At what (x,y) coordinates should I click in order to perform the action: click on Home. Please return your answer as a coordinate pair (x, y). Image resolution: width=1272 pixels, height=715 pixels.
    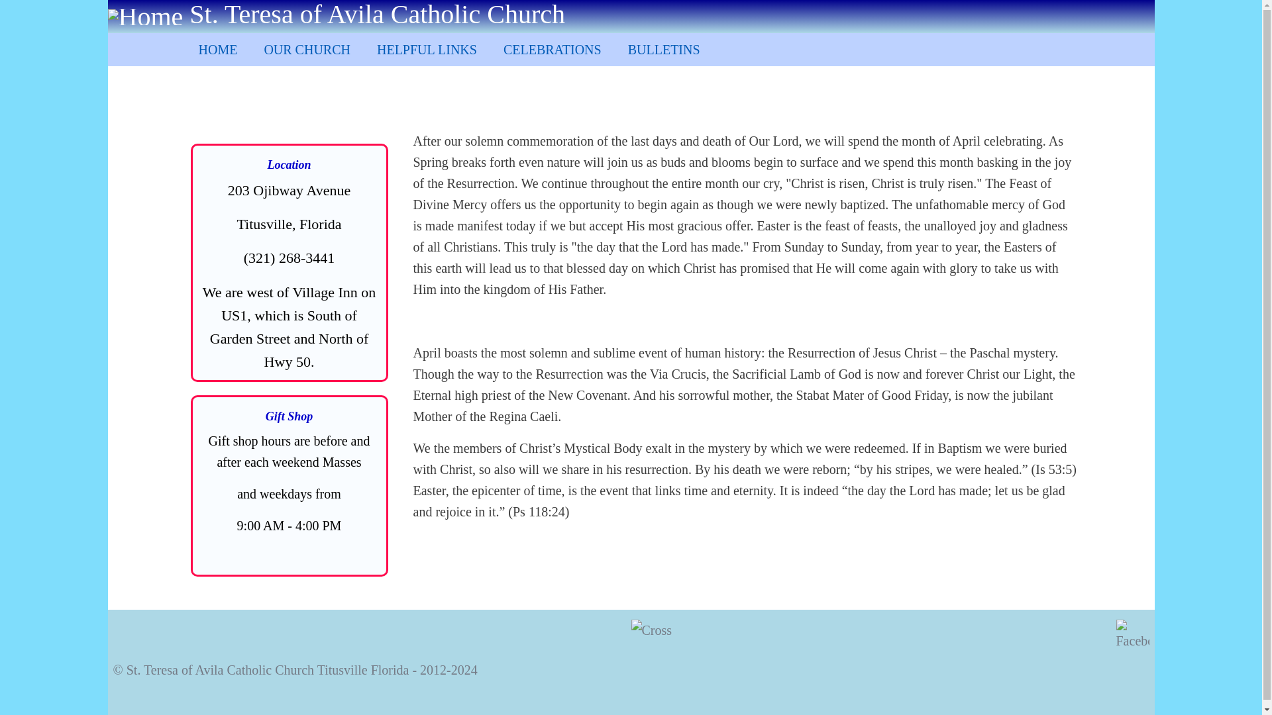
    Looking at the image, I should click on (377, 15).